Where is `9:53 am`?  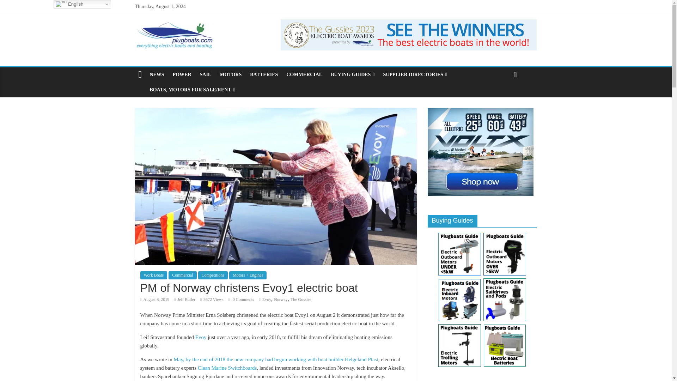
9:53 am is located at coordinates (155, 300).